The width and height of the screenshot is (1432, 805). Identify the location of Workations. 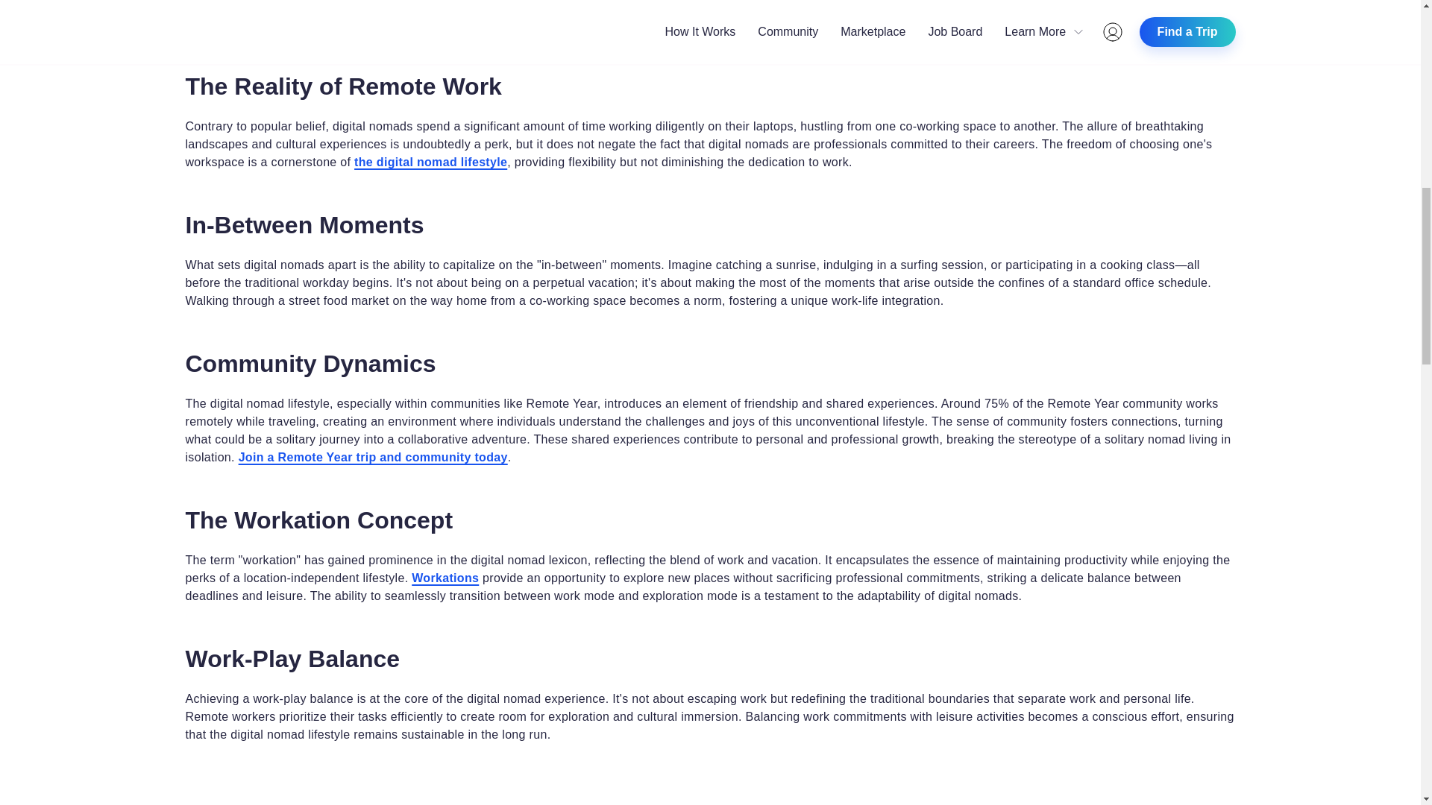
(445, 578).